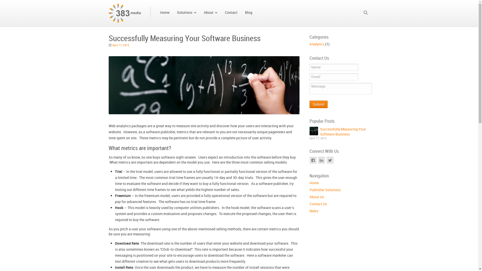 The height and width of the screenshot is (271, 482). I want to click on April 17, 2013, so click(120, 45).